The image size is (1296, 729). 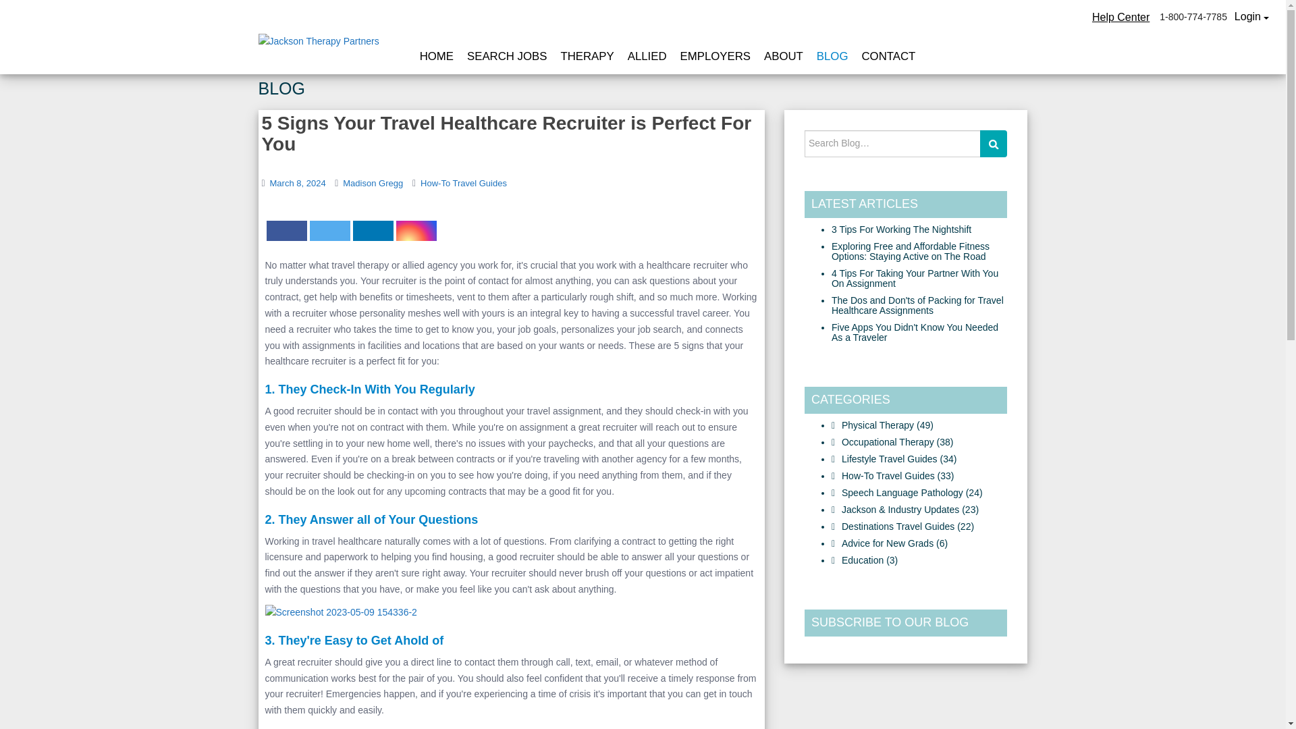 I want to click on SEARCH JOBS, so click(x=506, y=57).